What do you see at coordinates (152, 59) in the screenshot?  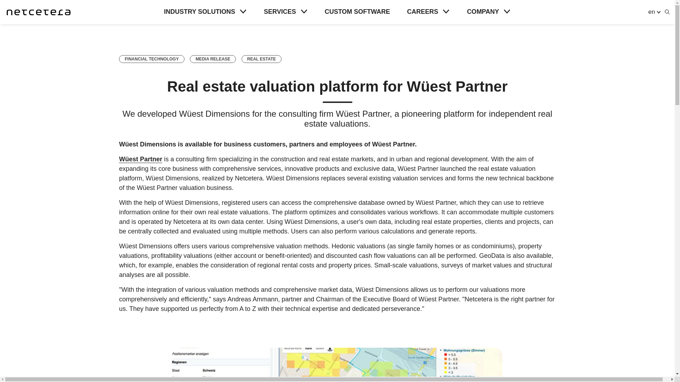 I see `A 25-year success story in digital Banking` at bounding box center [152, 59].